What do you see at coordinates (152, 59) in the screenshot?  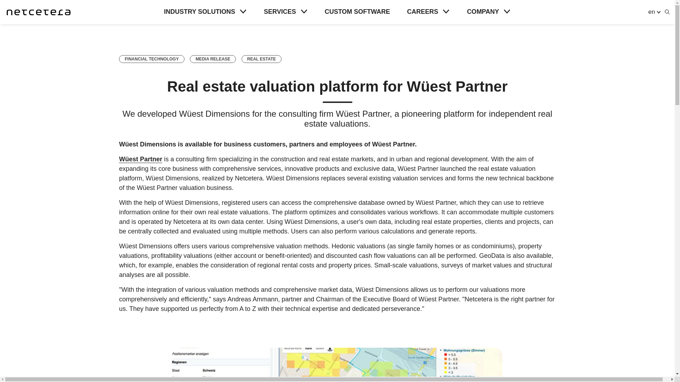 I see `A 25-year success story in digital Banking` at bounding box center [152, 59].